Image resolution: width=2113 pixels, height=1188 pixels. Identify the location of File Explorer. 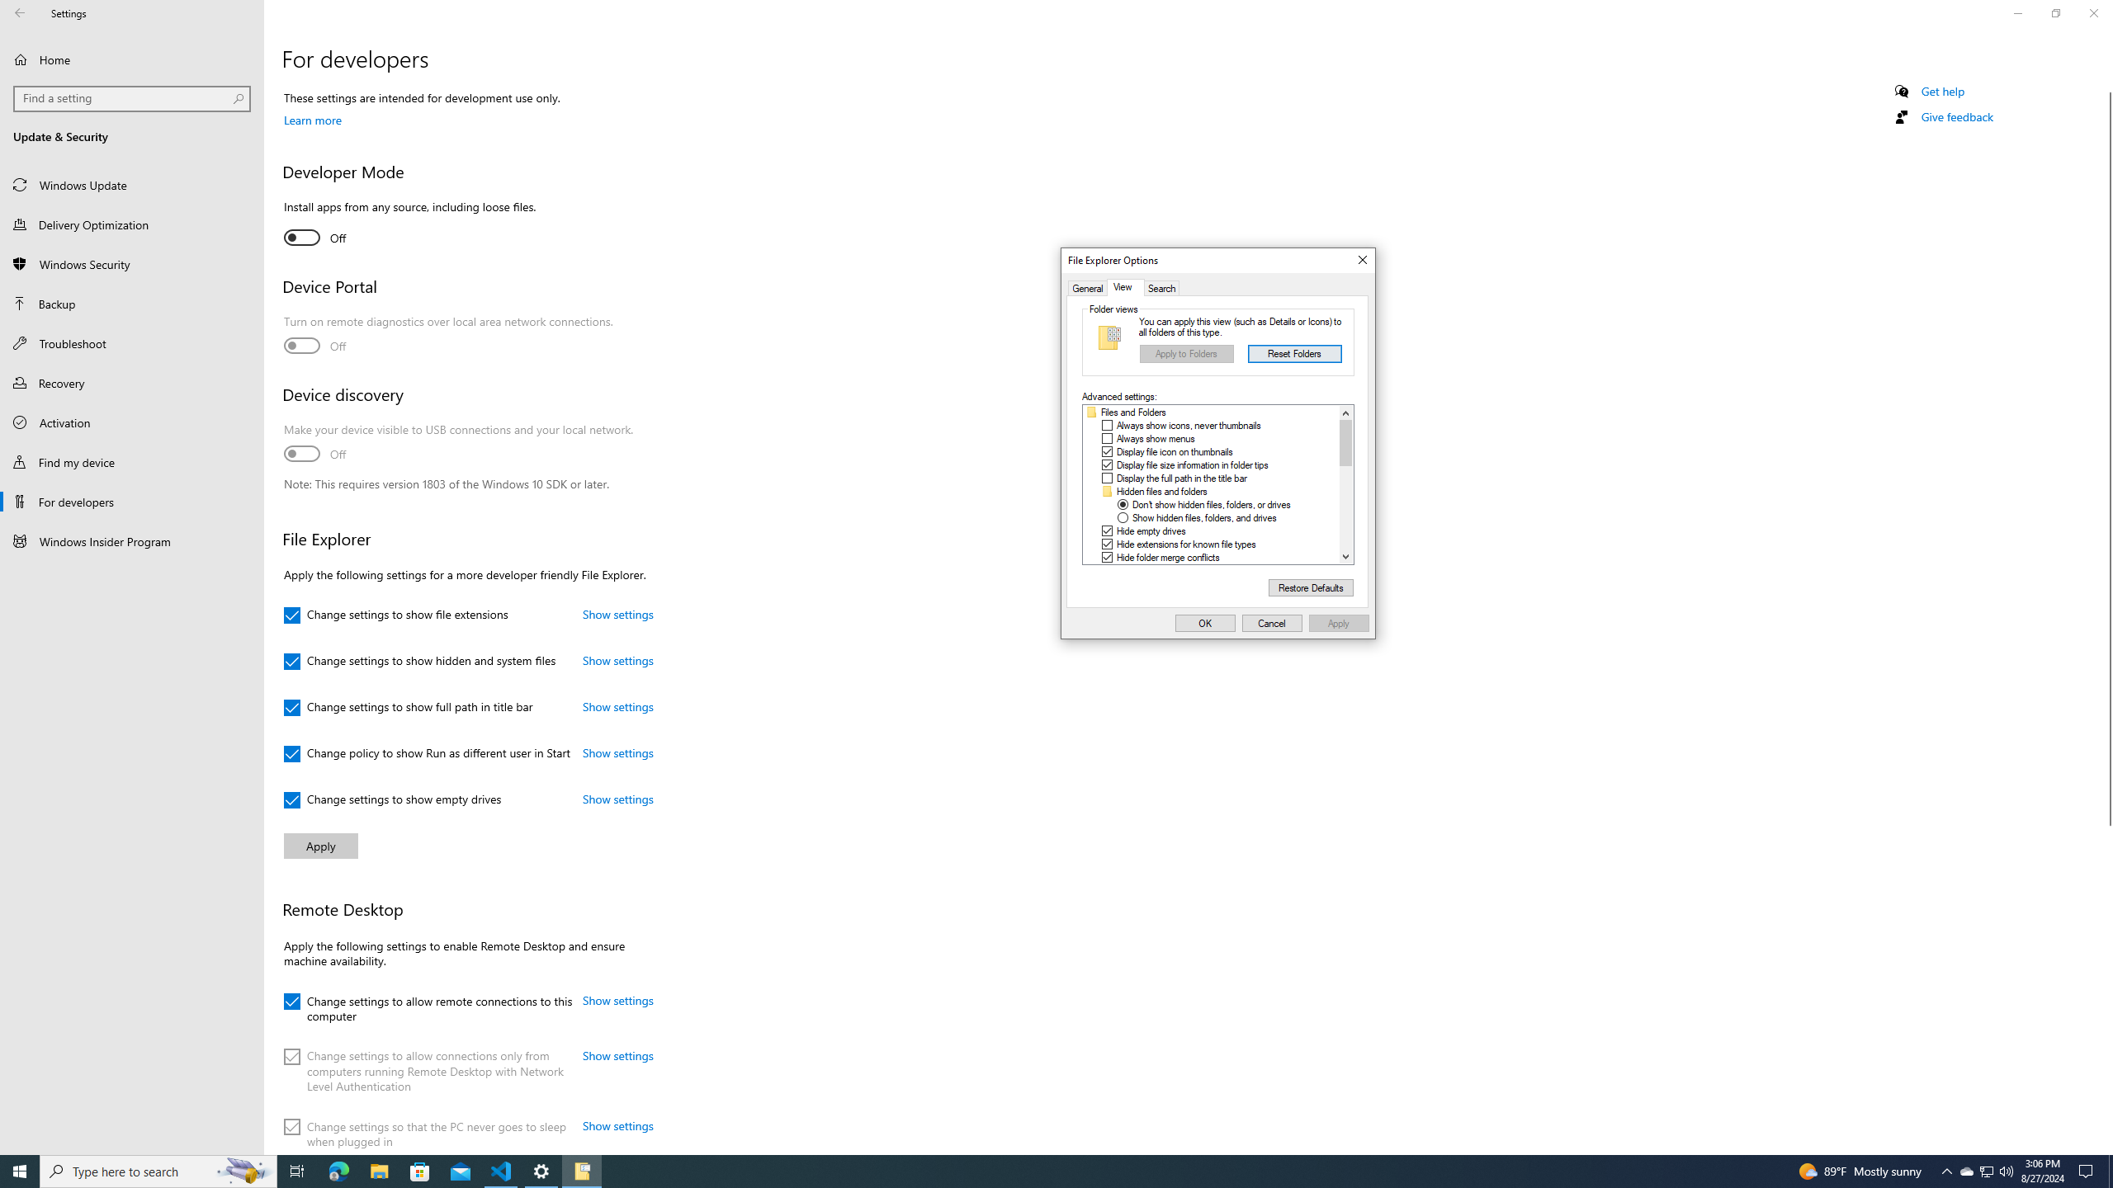
(379, 1171).